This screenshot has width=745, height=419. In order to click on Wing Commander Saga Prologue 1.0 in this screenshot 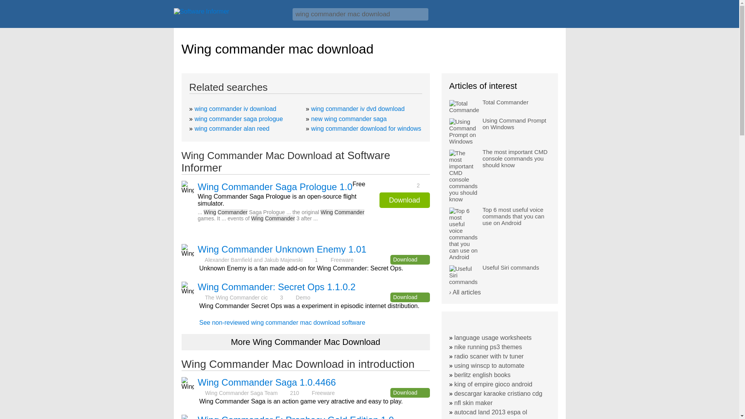, I will do `click(275, 187)`.